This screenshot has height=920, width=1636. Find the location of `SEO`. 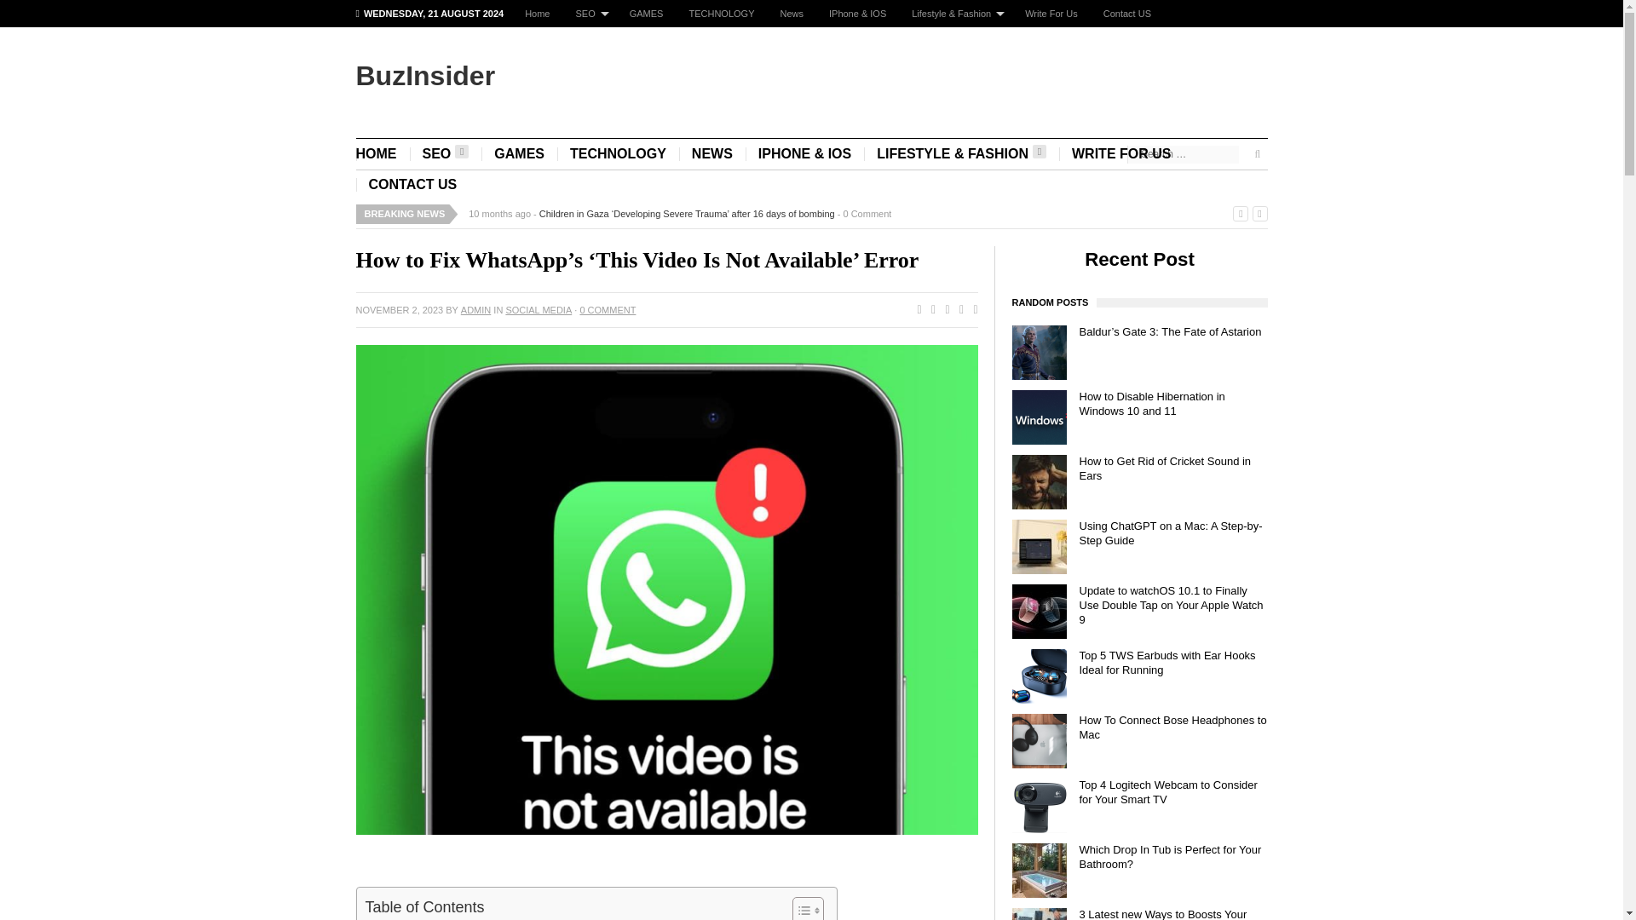

SEO is located at coordinates (590, 14).